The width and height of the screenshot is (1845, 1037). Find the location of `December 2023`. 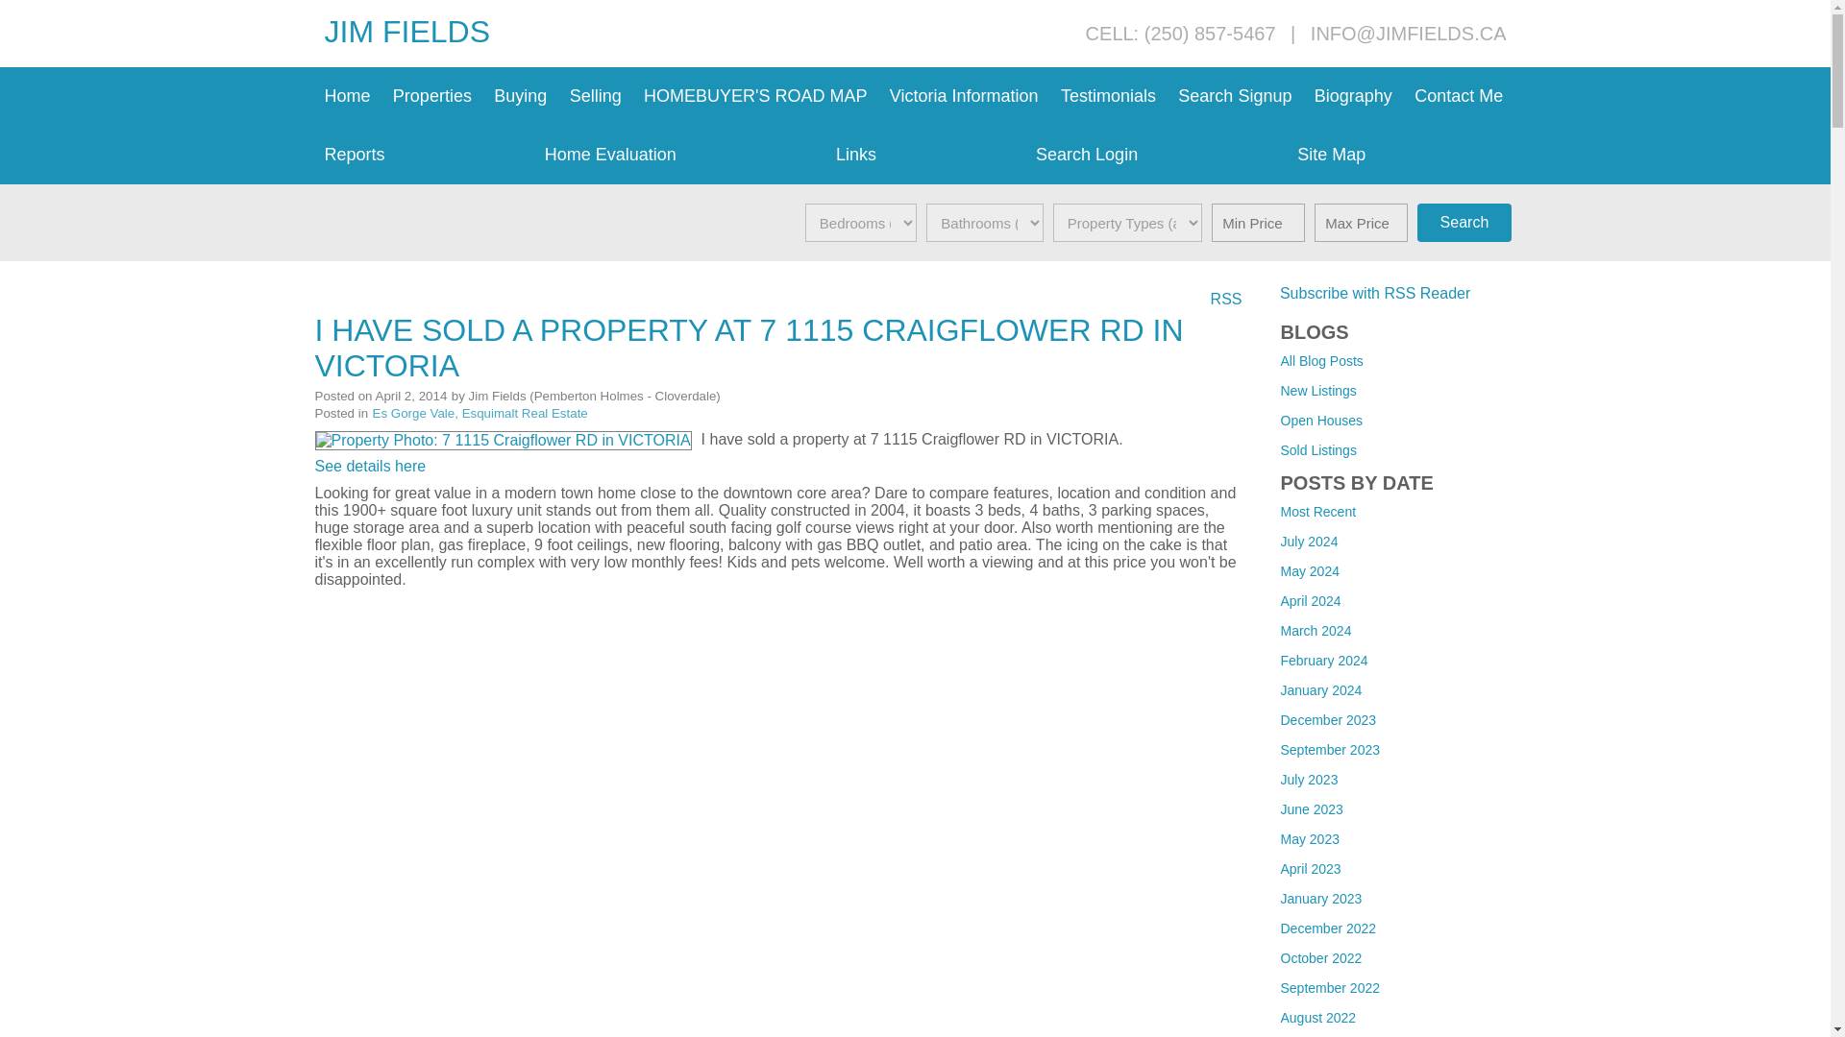

December 2023 is located at coordinates (1328, 720).